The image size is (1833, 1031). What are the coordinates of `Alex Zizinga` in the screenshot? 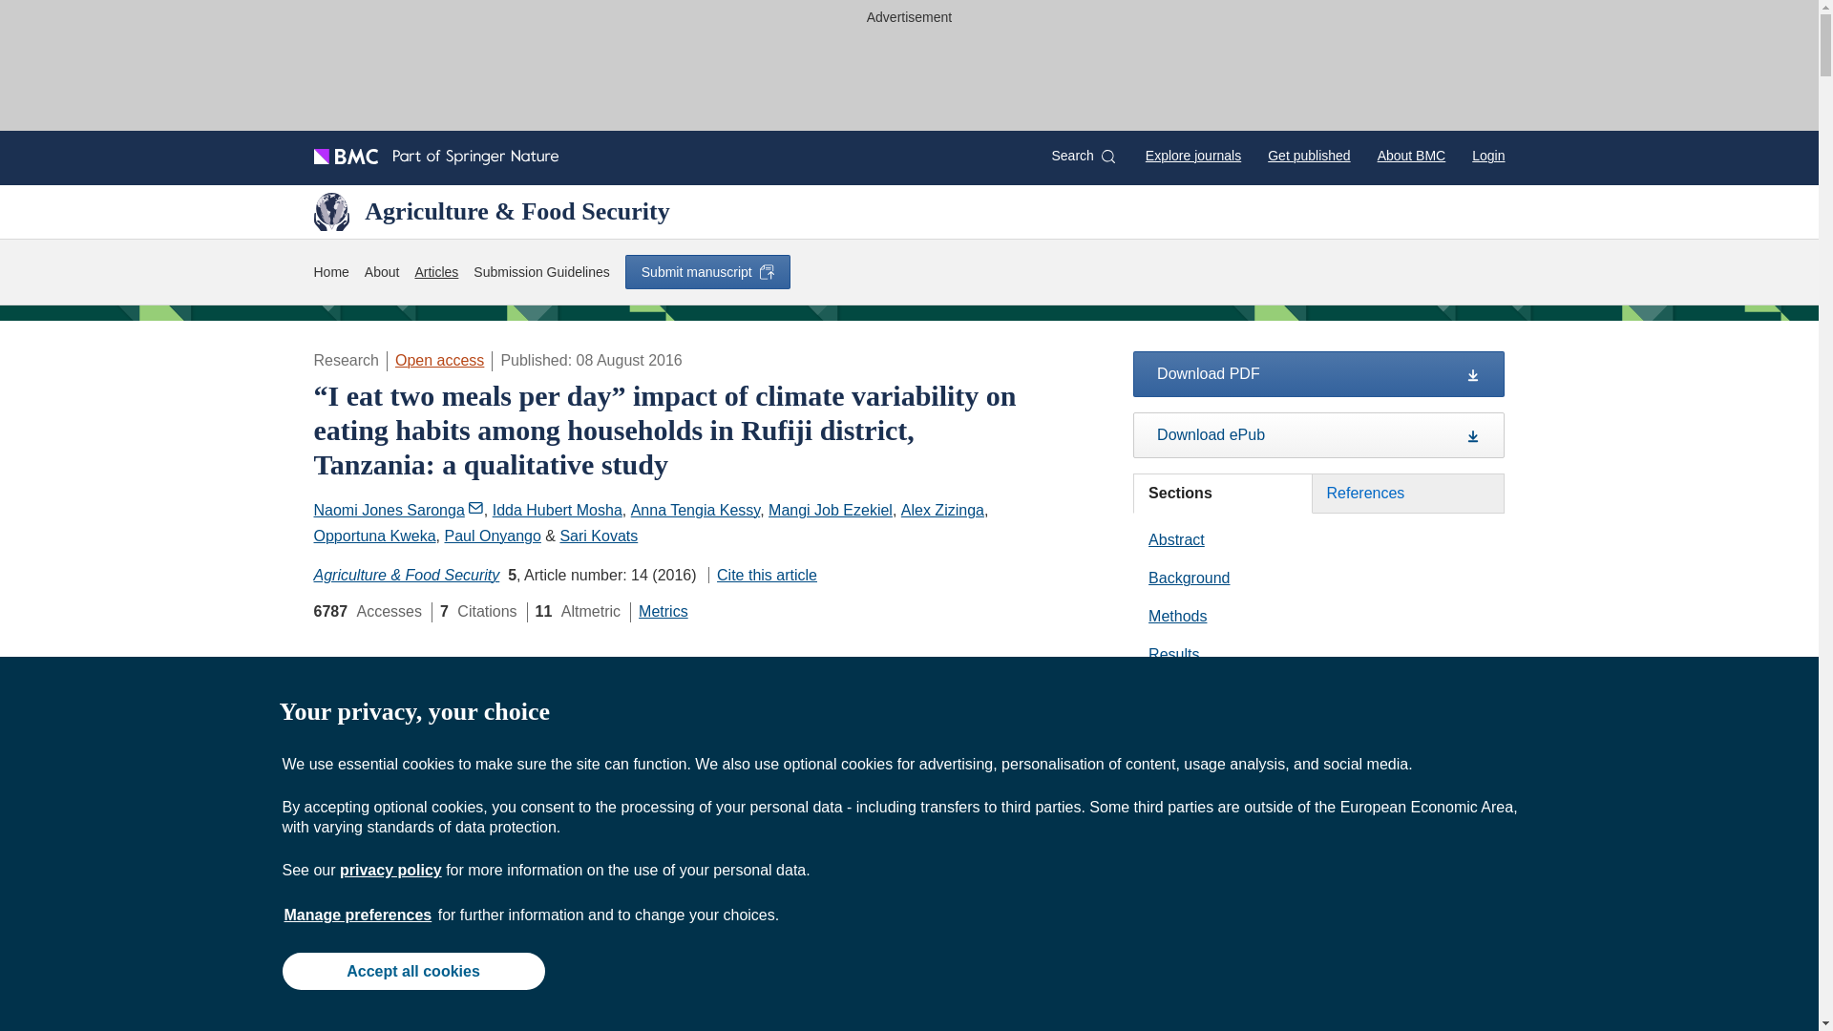 It's located at (943, 510).